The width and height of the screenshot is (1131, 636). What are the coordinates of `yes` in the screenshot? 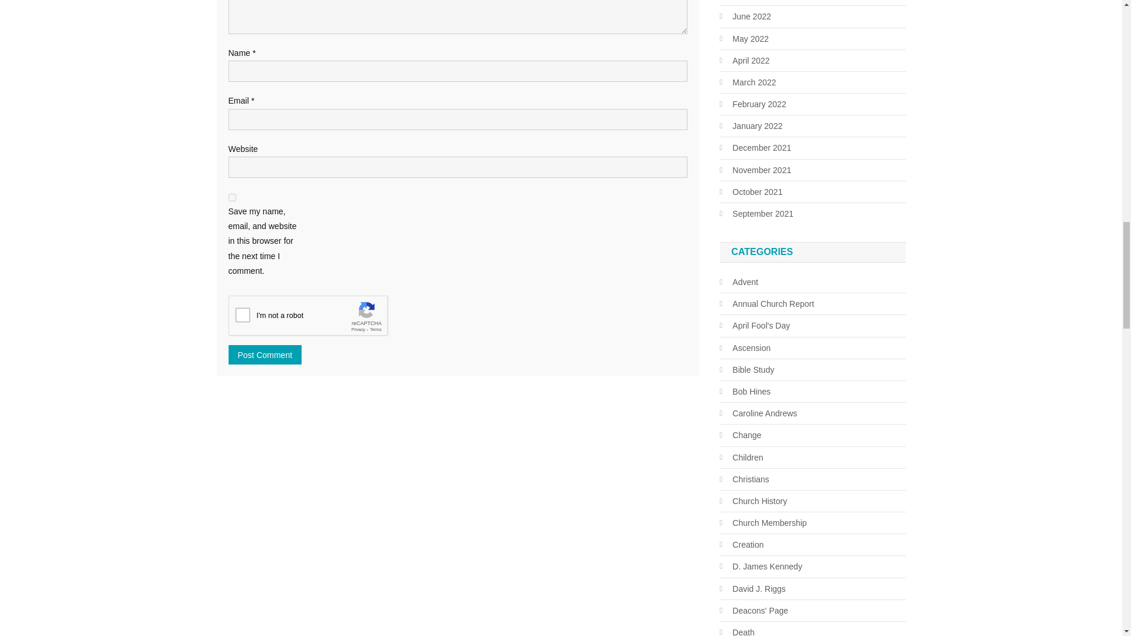 It's located at (232, 198).